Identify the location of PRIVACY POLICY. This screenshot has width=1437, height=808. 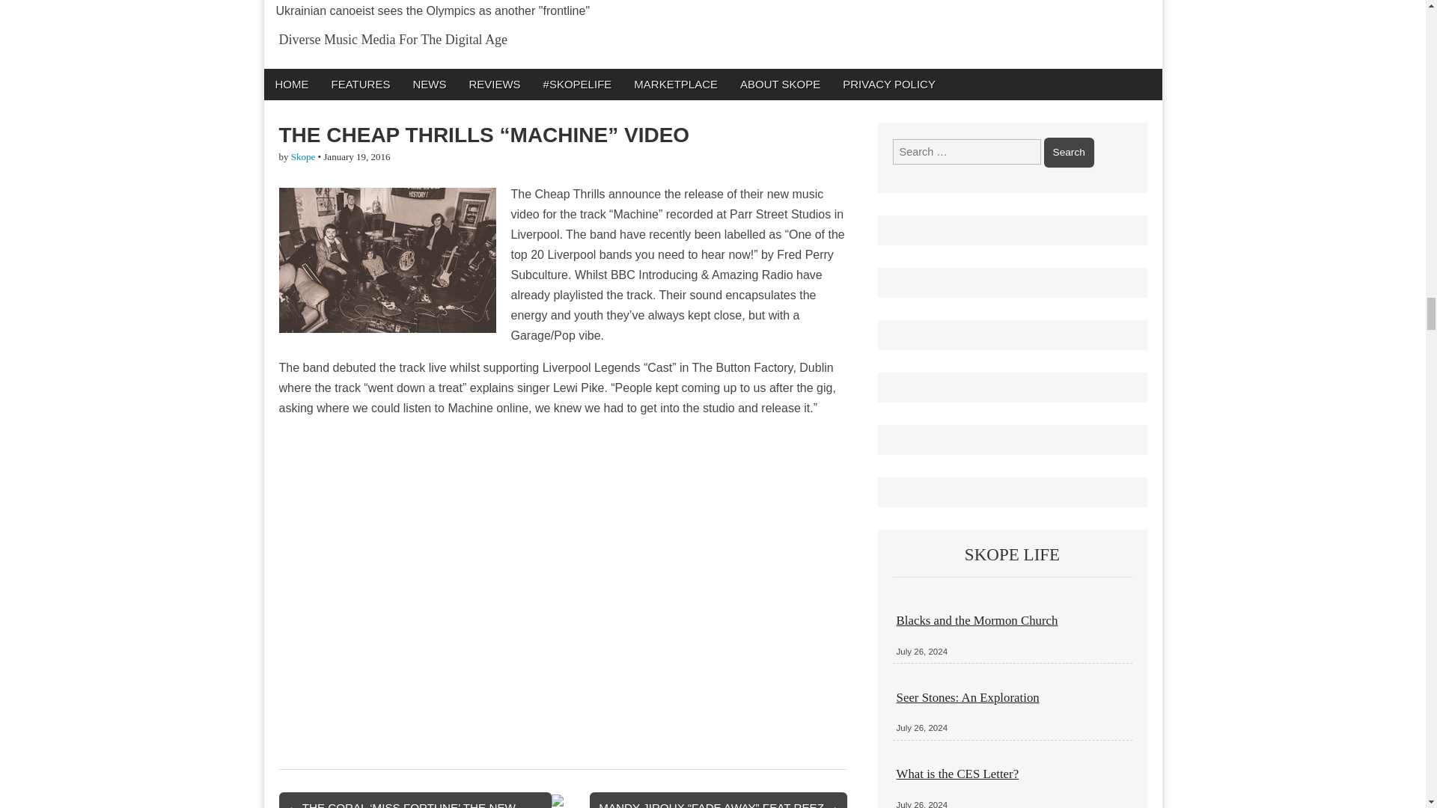
(889, 84).